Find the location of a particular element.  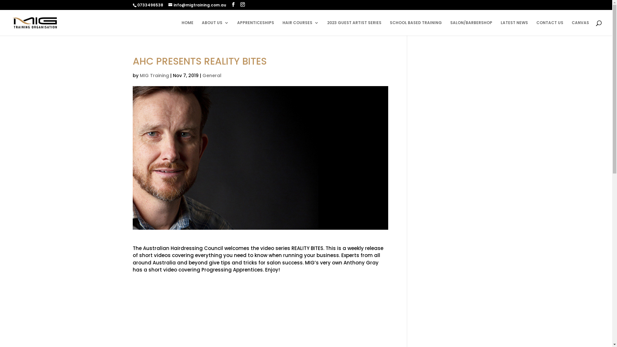

HOME is located at coordinates (188, 28).